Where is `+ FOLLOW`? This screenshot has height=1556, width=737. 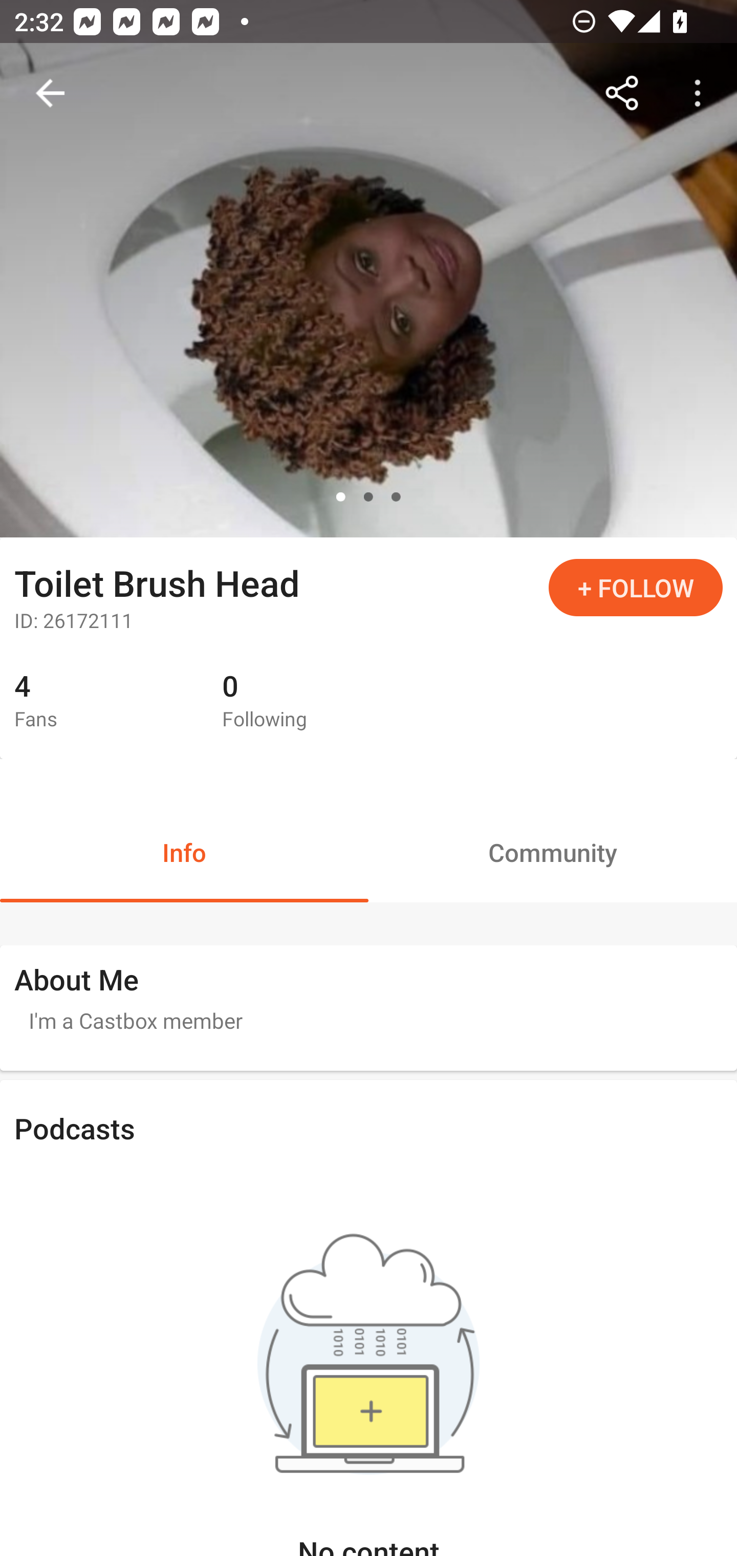 + FOLLOW is located at coordinates (636, 587).